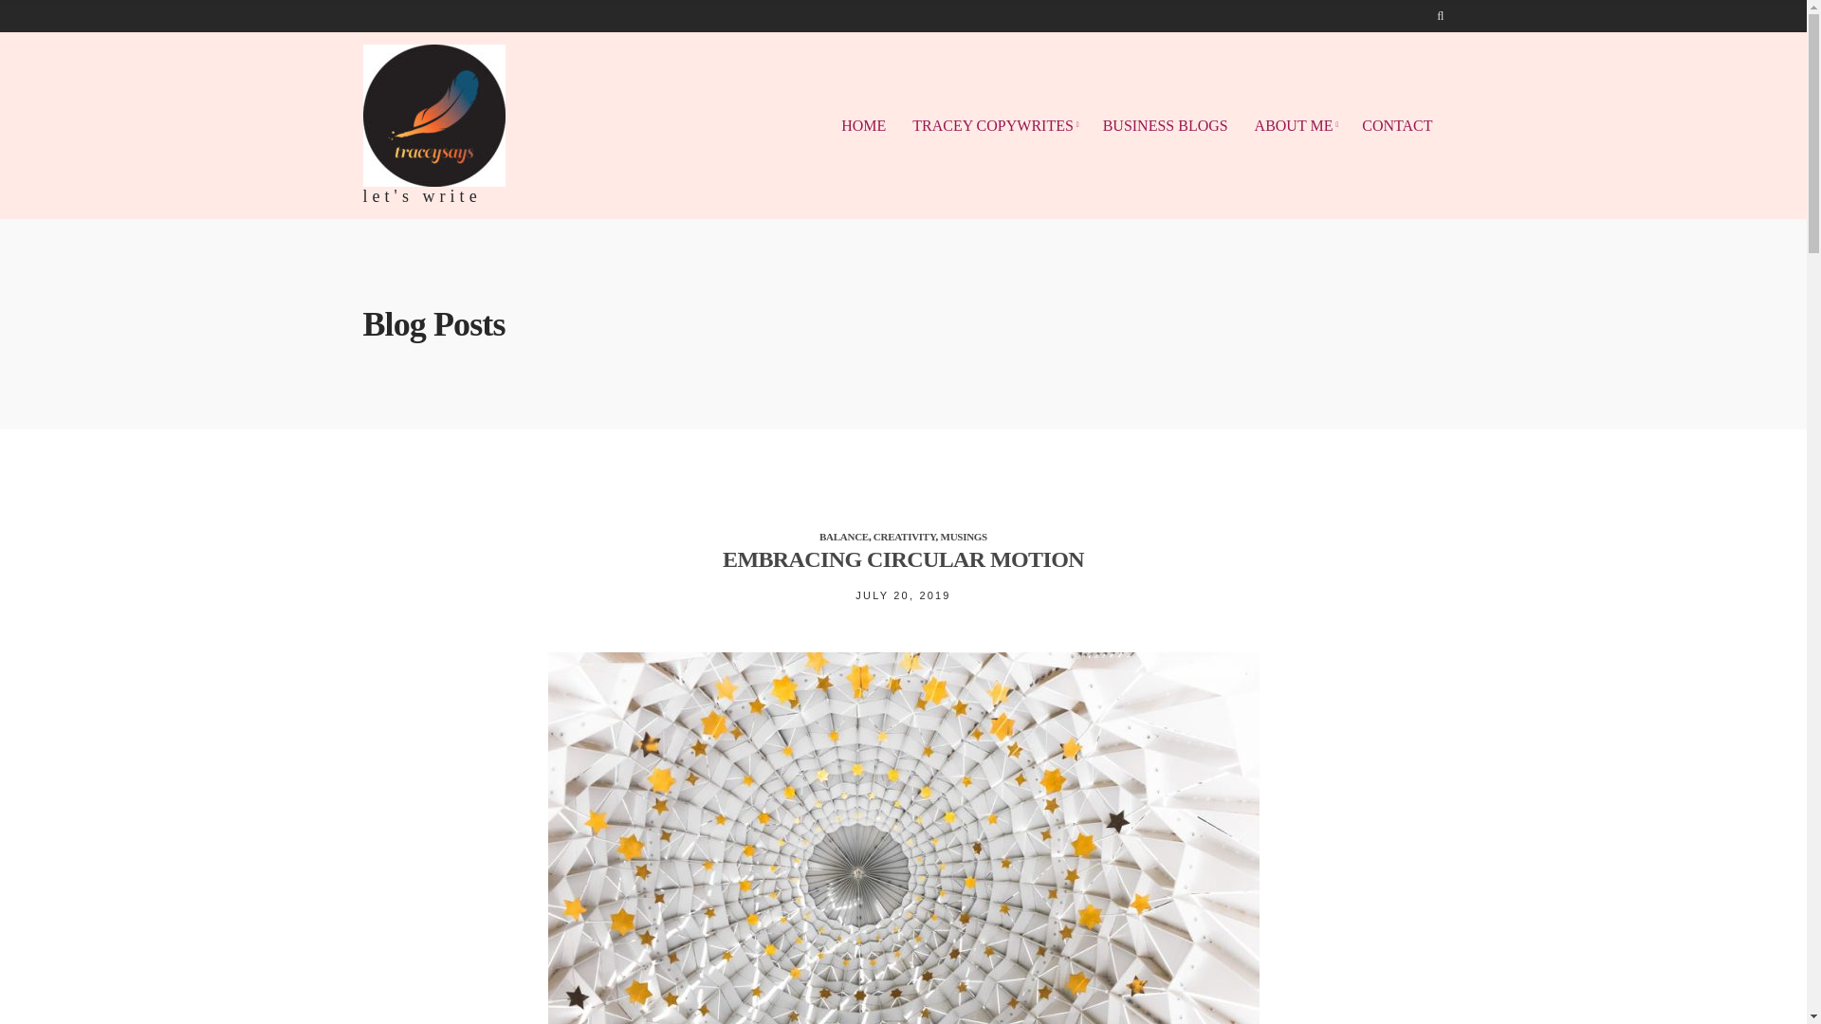 The height and width of the screenshot is (1024, 1821). I want to click on let's write, so click(421, 195).